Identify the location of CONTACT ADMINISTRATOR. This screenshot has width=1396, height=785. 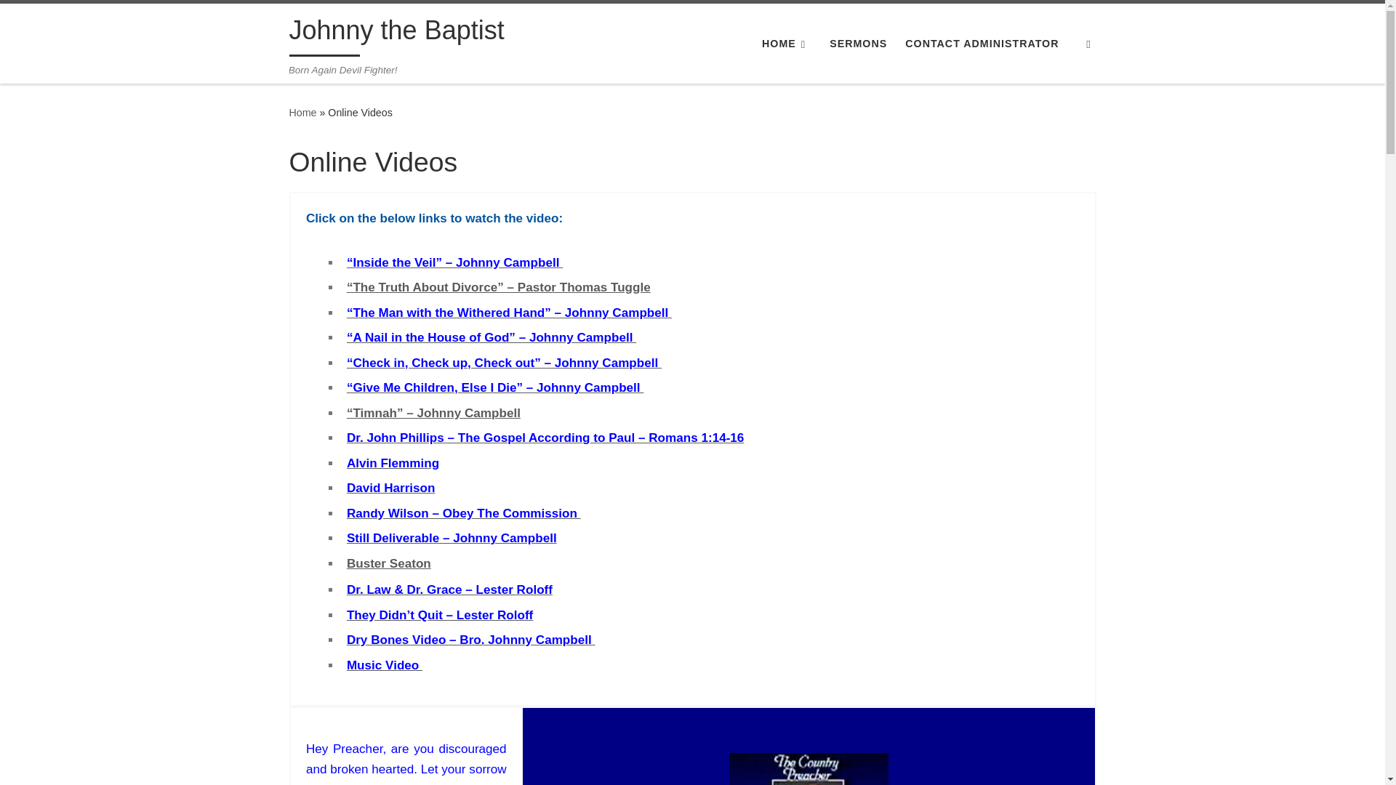
(982, 44).